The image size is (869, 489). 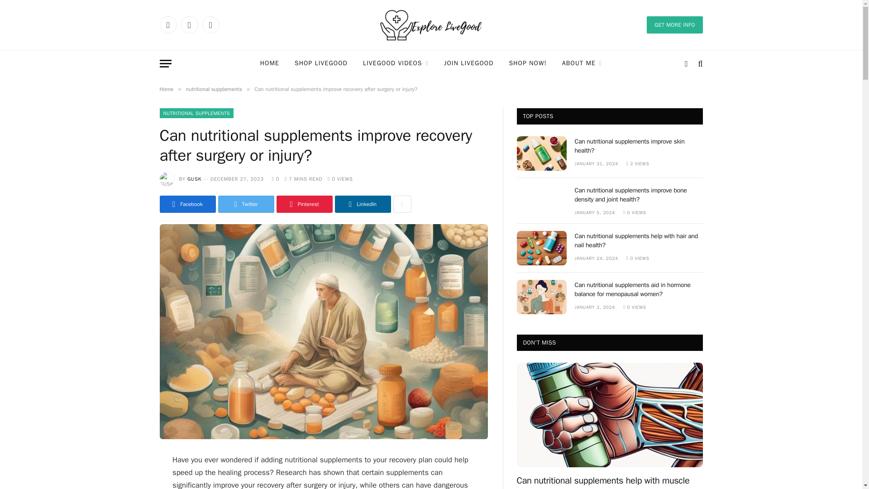 I want to click on NUTRITIONAL SUPPLEMENTS, so click(x=196, y=113).